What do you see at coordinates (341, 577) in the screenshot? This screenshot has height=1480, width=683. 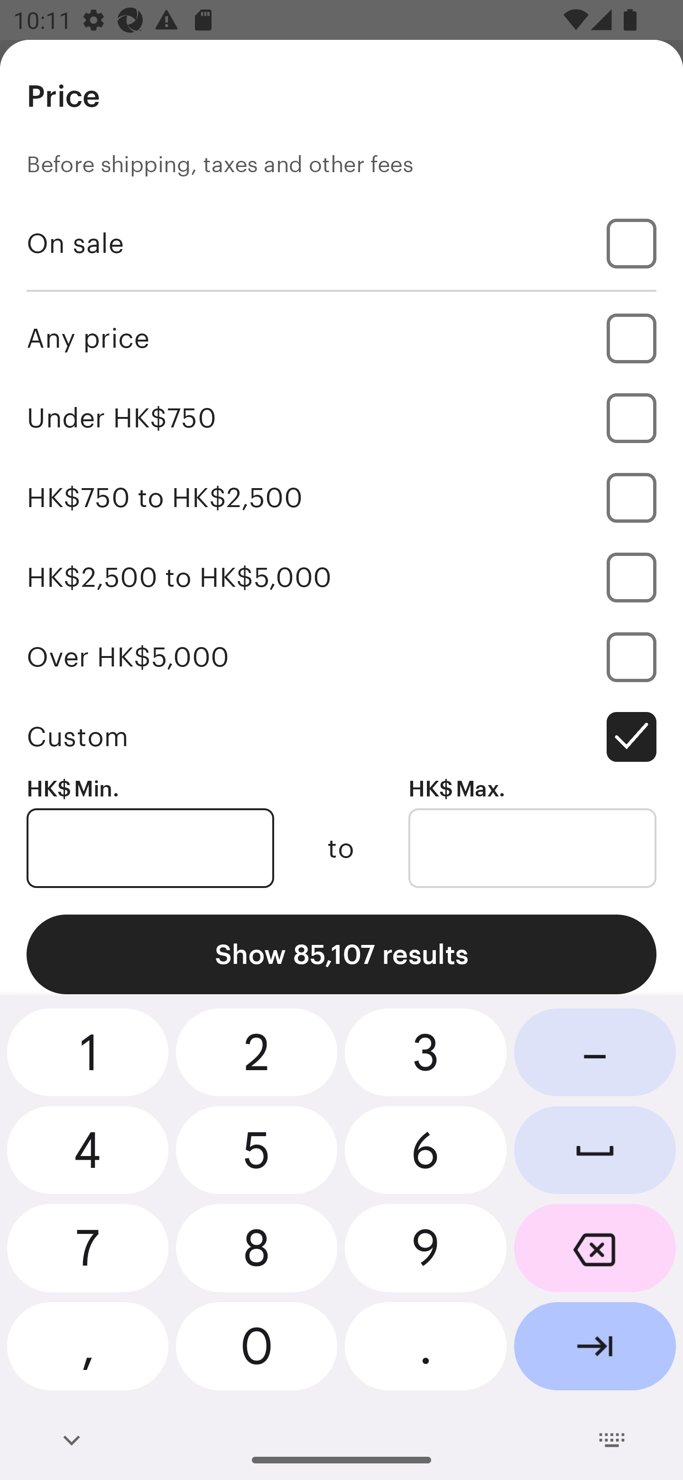 I see `HK$2,500 to HK$5,000` at bounding box center [341, 577].